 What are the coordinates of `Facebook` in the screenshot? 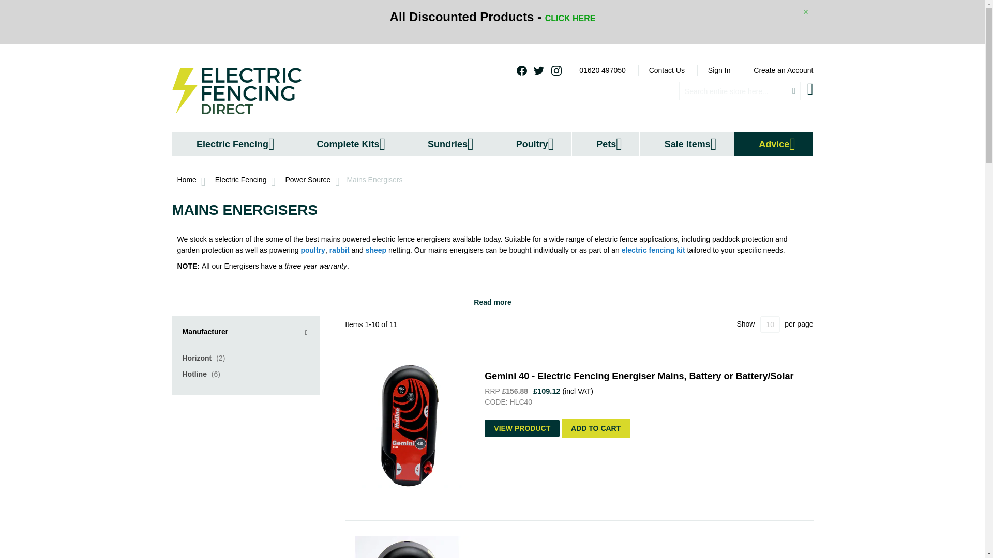 It's located at (521, 70).